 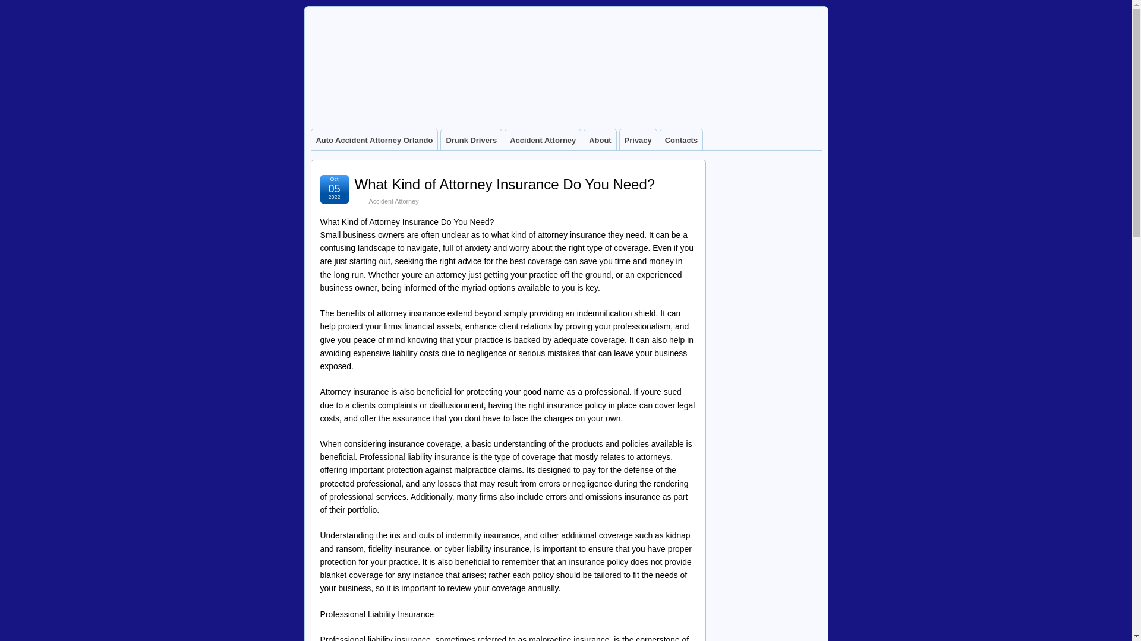 I want to click on About, so click(x=600, y=139).